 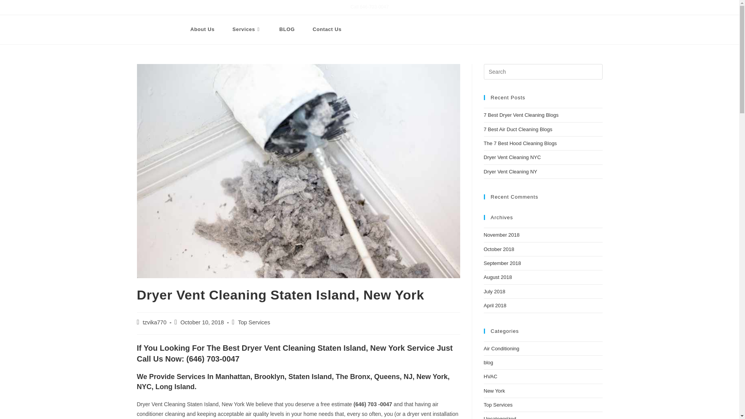 What do you see at coordinates (247, 29) in the screenshot?
I see `Services` at bounding box center [247, 29].